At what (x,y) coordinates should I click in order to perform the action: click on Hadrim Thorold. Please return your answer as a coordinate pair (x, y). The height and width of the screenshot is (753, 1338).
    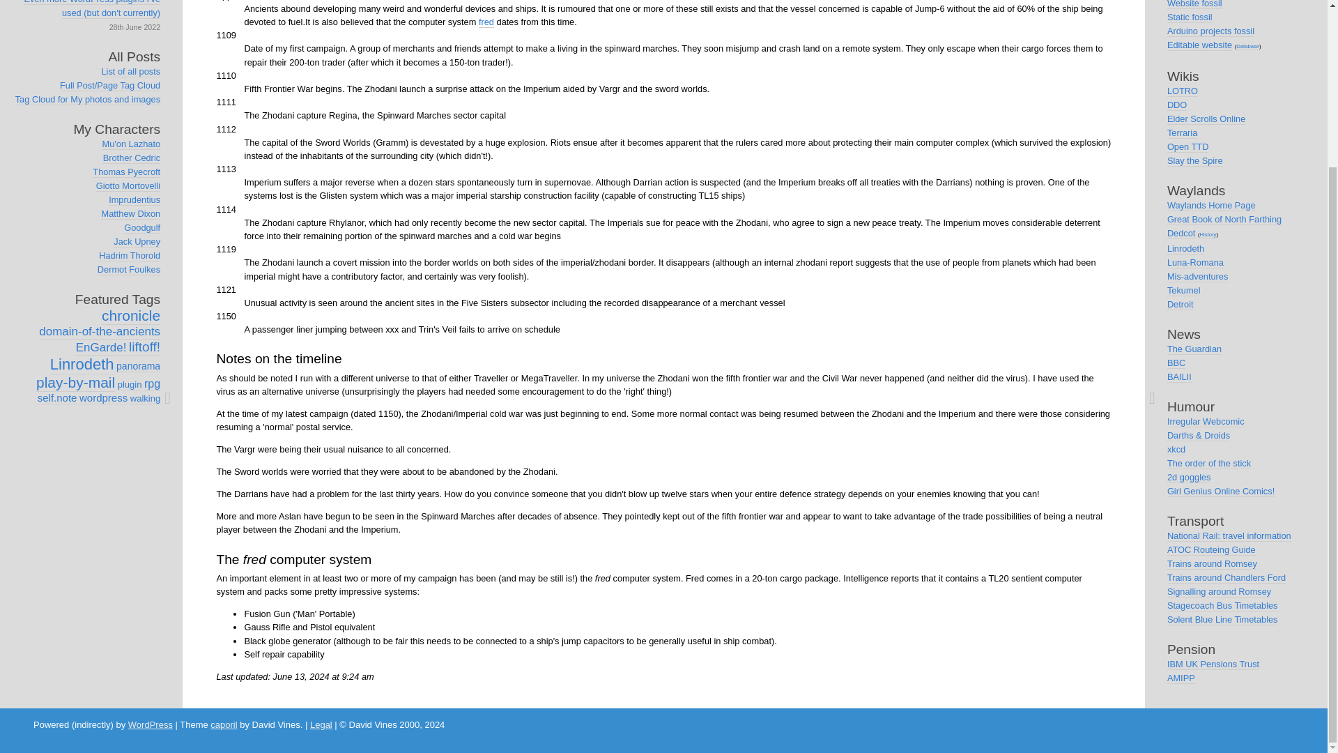
    Looking at the image, I should click on (130, 255).